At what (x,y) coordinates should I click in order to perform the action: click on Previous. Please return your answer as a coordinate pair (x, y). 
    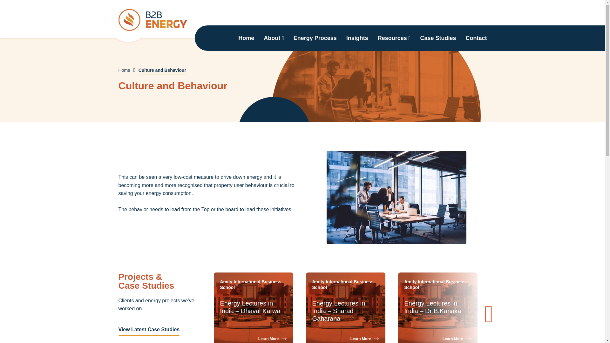
    Looking at the image, I should click on (209, 314).